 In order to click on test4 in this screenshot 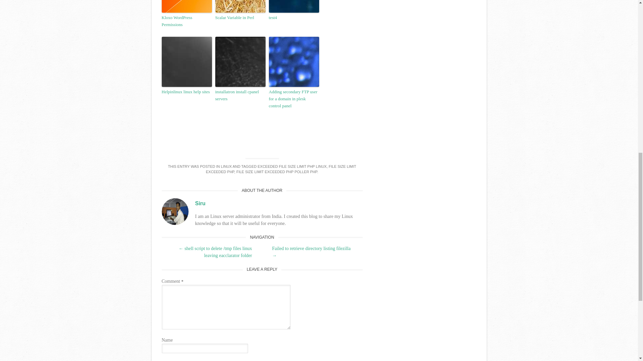, I will do `click(294, 18)`.